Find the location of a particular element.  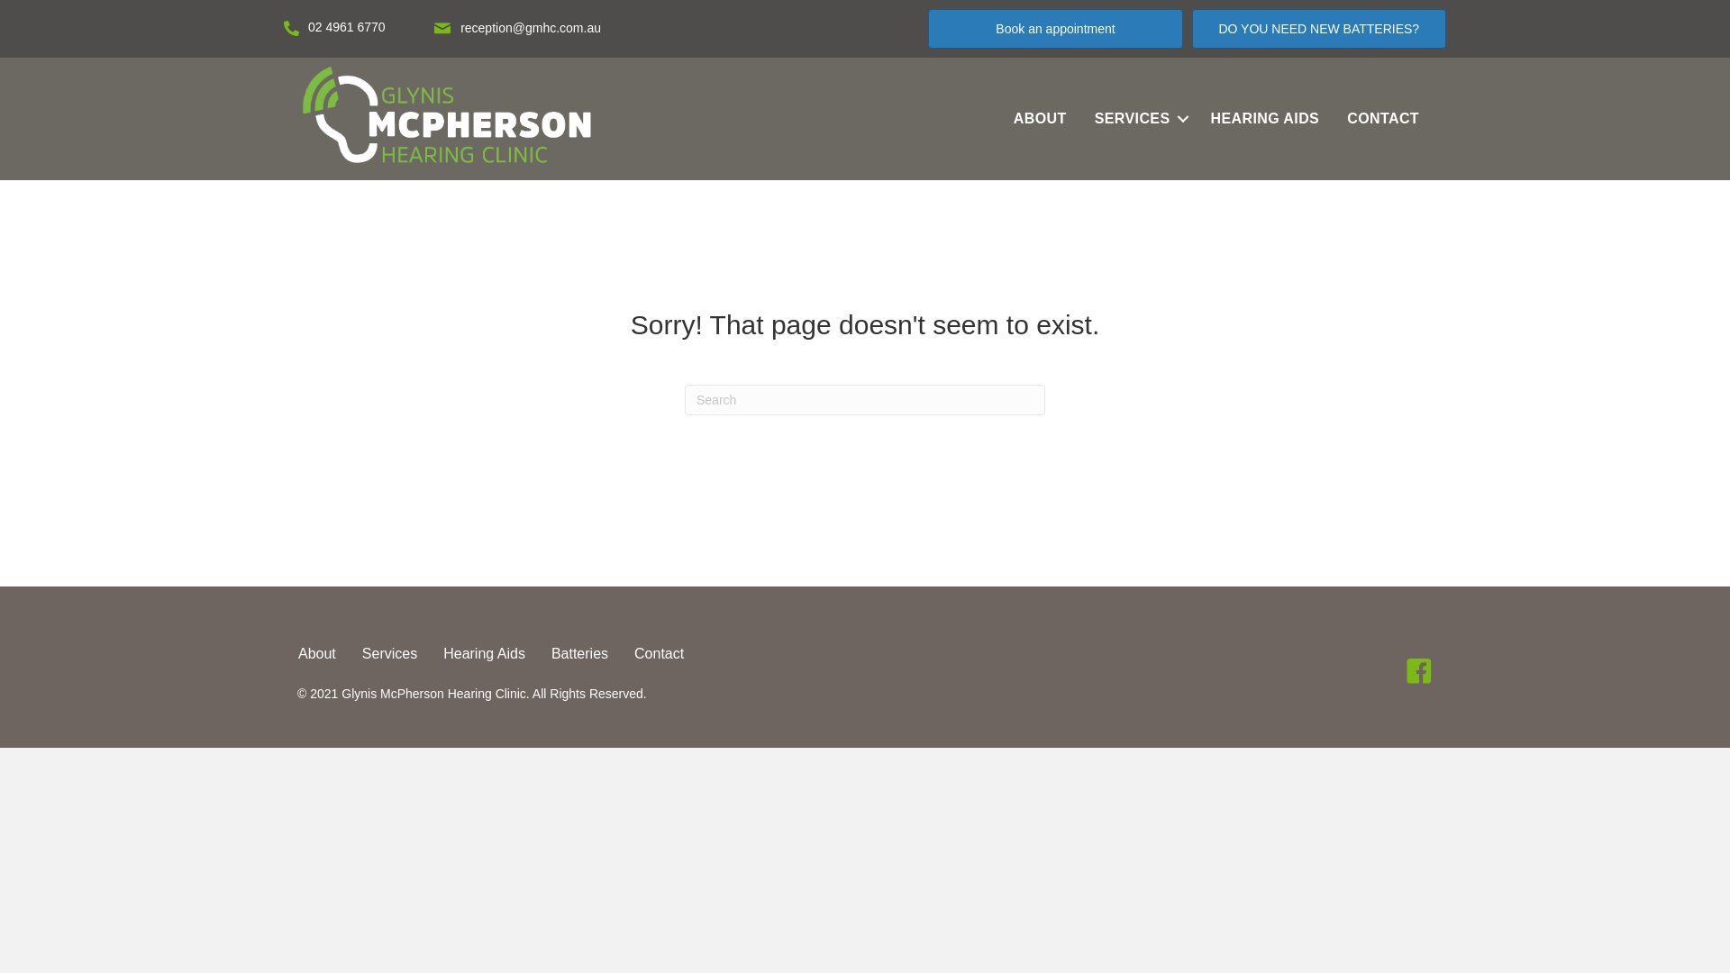

Hearing Aids is located at coordinates (485, 654).